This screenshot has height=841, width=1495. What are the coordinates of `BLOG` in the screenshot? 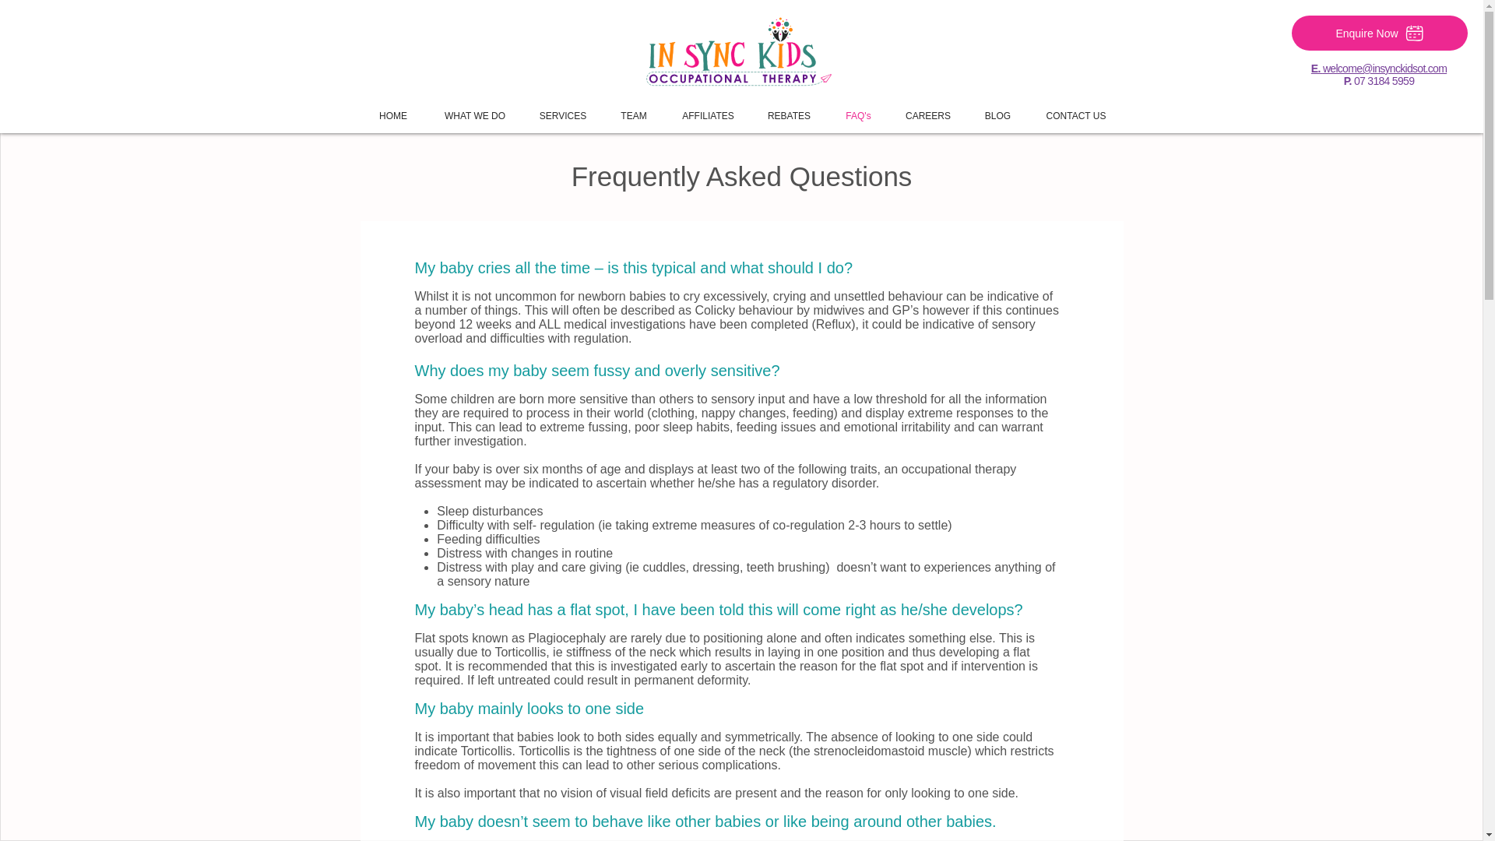 It's located at (998, 109).